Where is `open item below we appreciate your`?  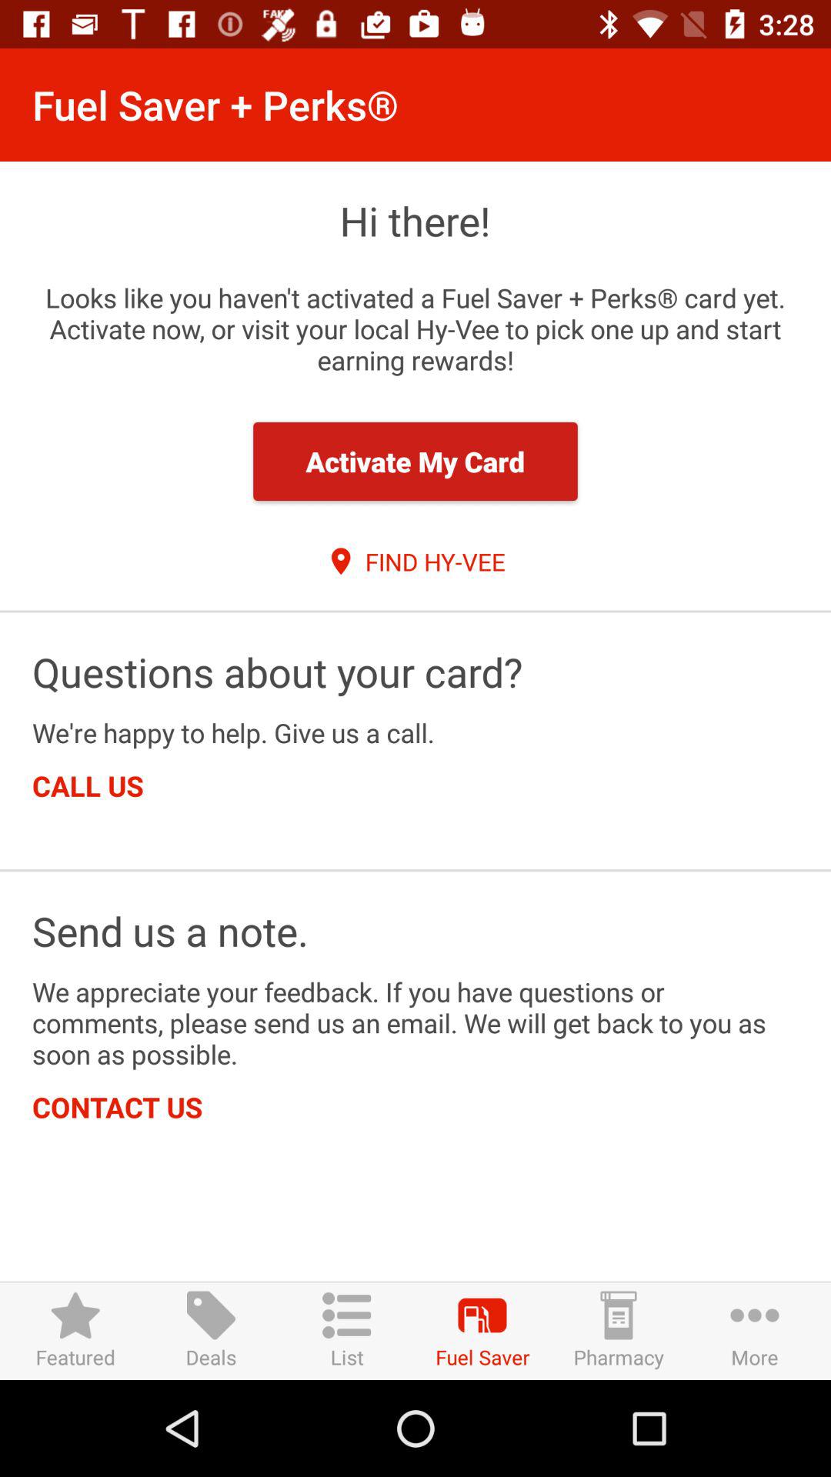
open item below we appreciate your is located at coordinates (117, 1106).